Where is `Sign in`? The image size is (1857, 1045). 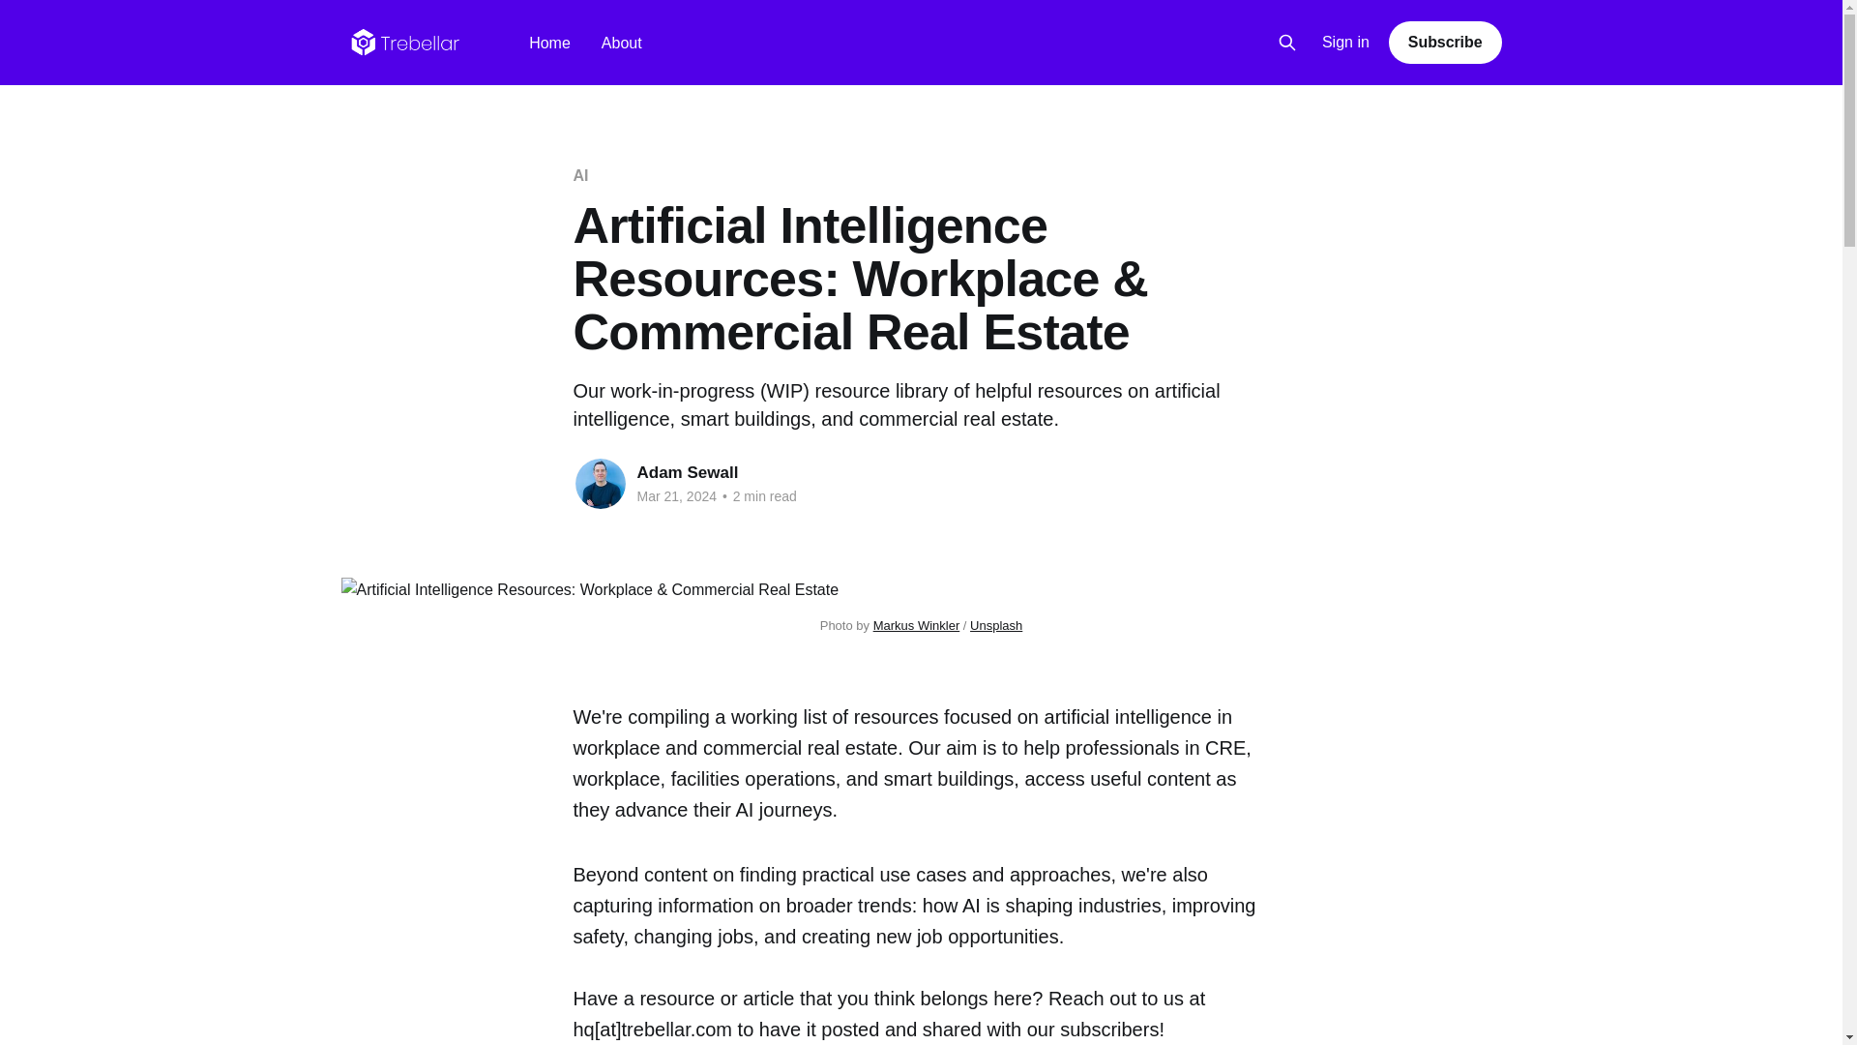
Sign in is located at coordinates (1346, 43).